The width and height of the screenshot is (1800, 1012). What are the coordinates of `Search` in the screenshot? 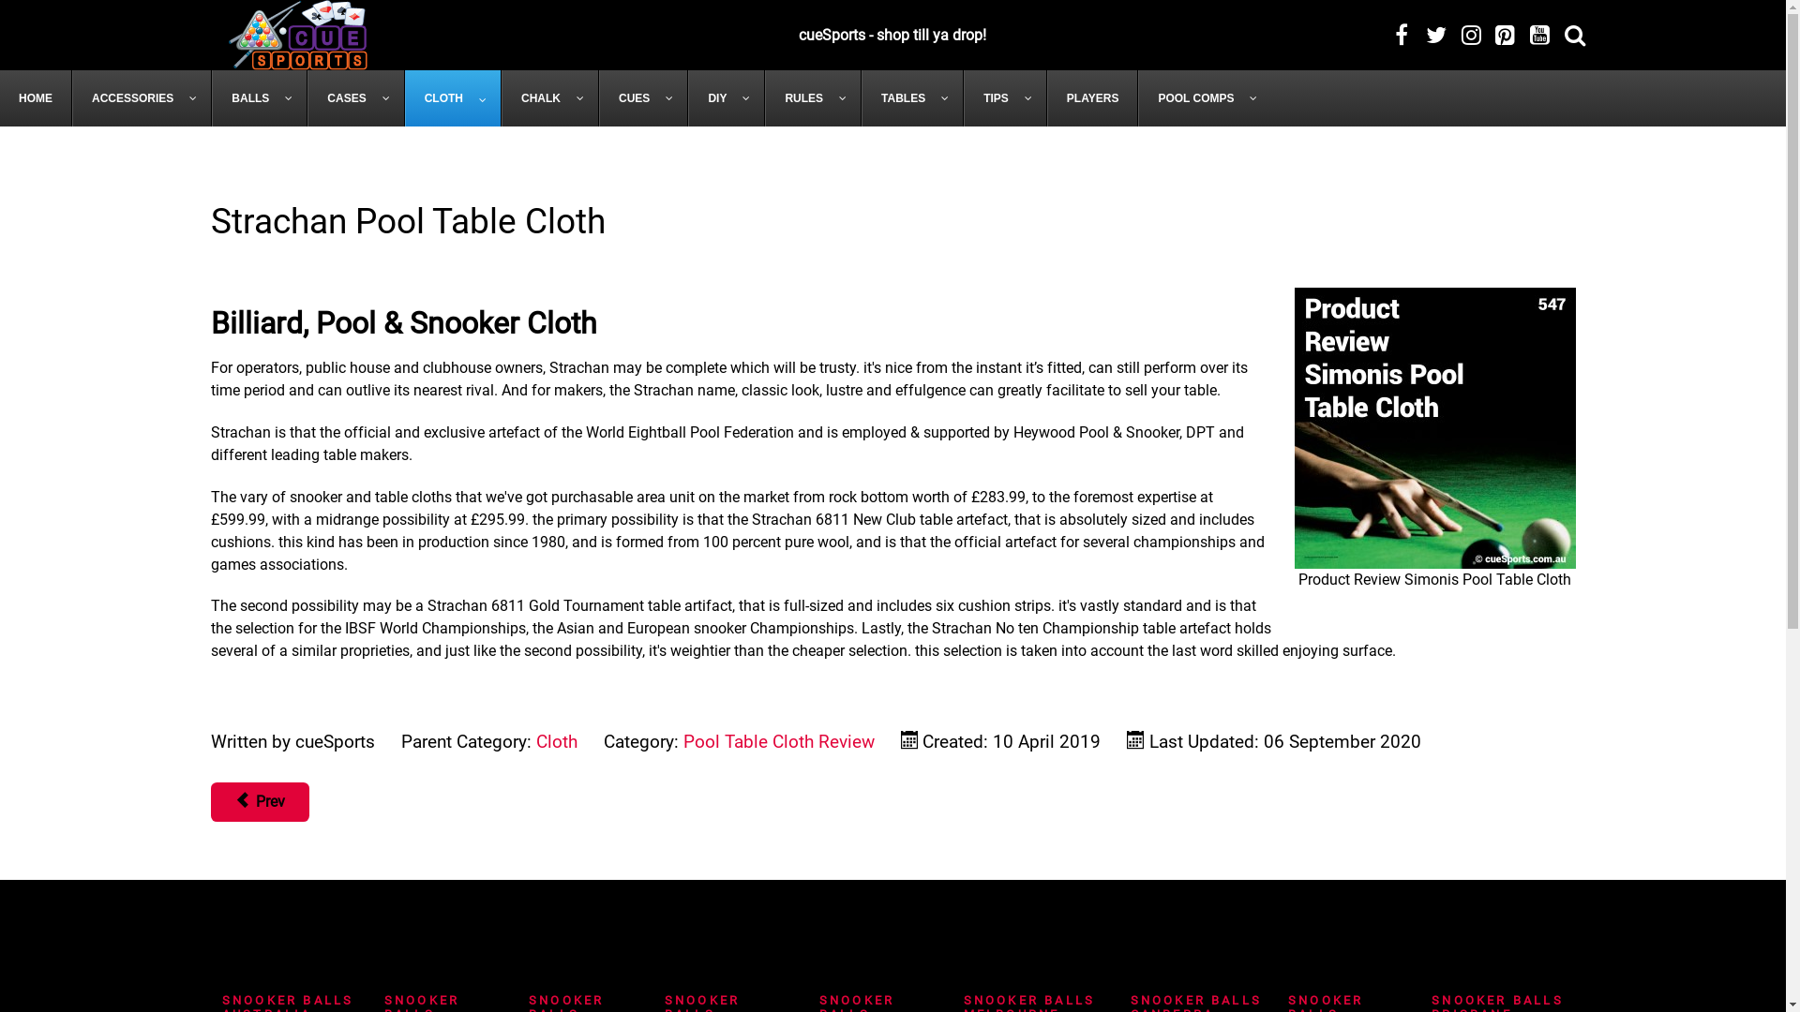 It's located at (1575, 36).